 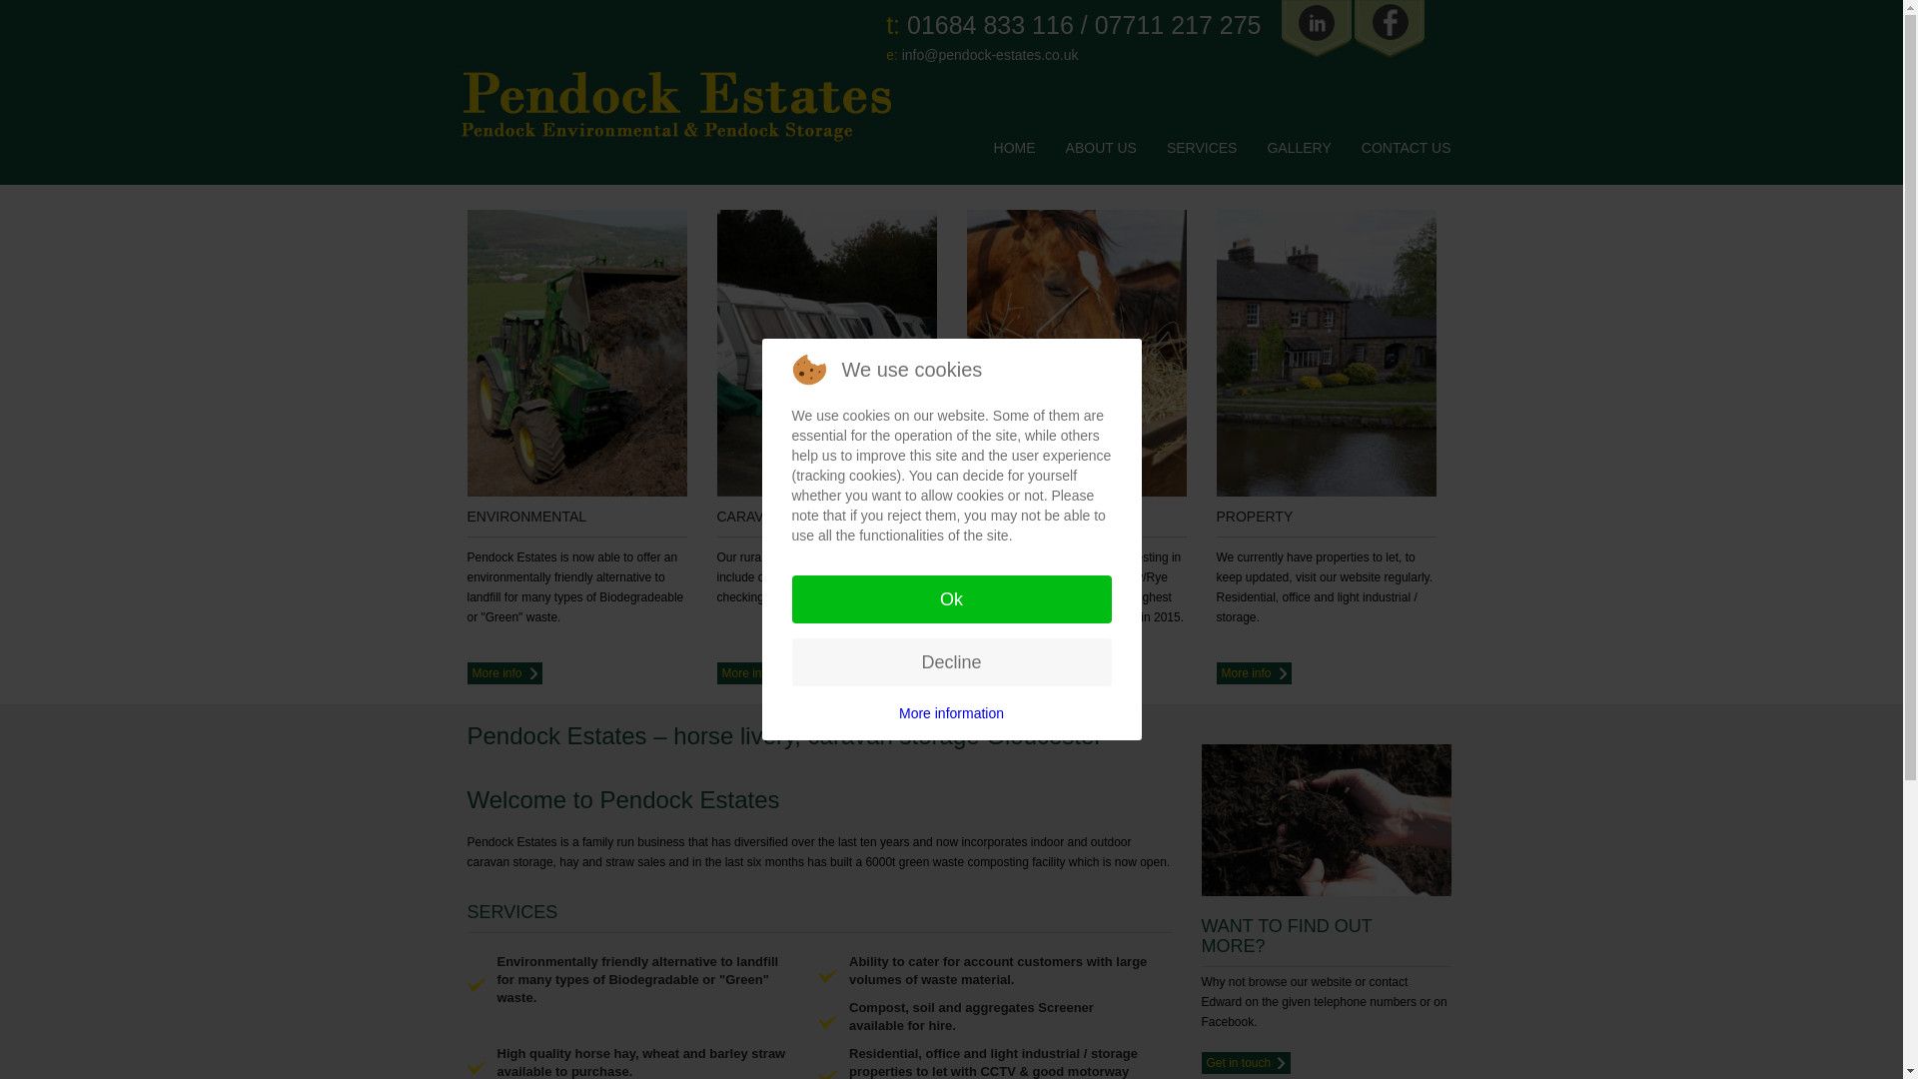 What do you see at coordinates (1407, 148) in the screenshot?
I see `CONTACT US` at bounding box center [1407, 148].